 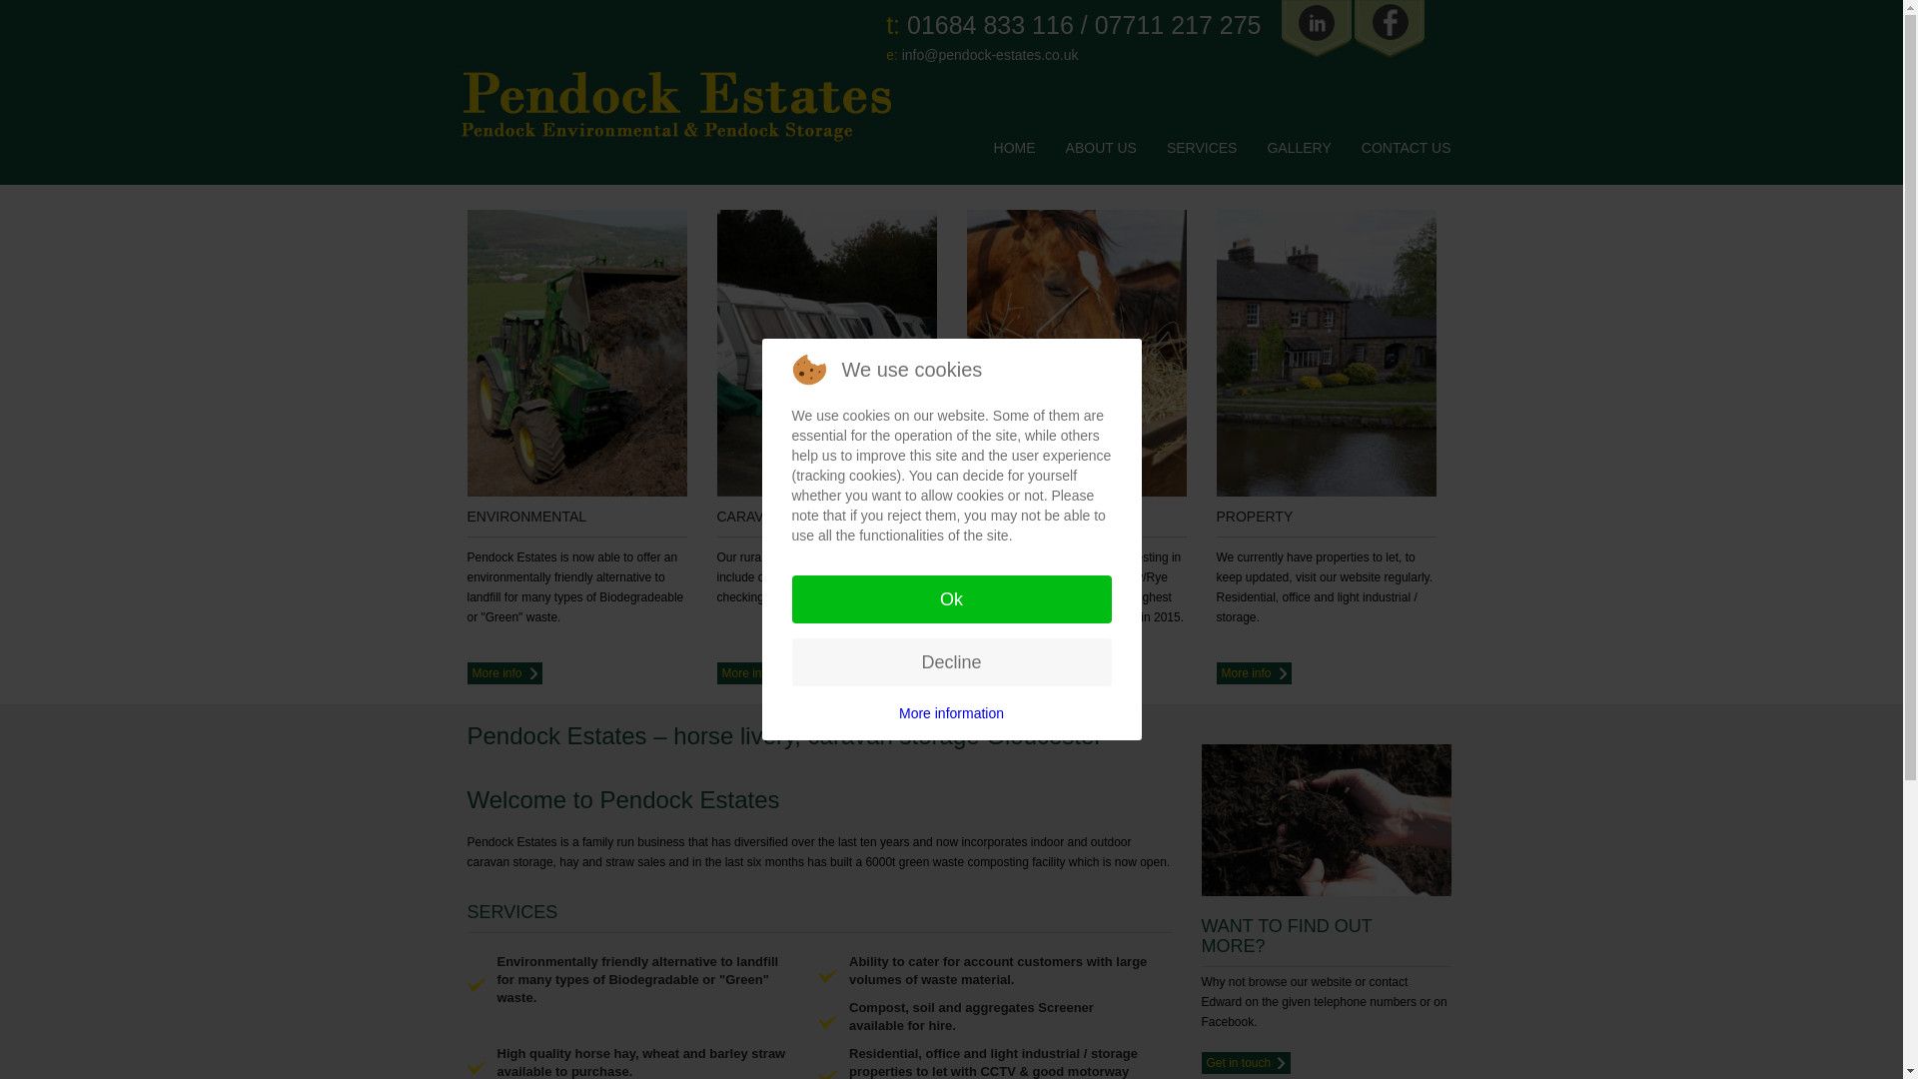 What do you see at coordinates (1407, 148) in the screenshot?
I see `CONTACT US` at bounding box center [1407, 148].